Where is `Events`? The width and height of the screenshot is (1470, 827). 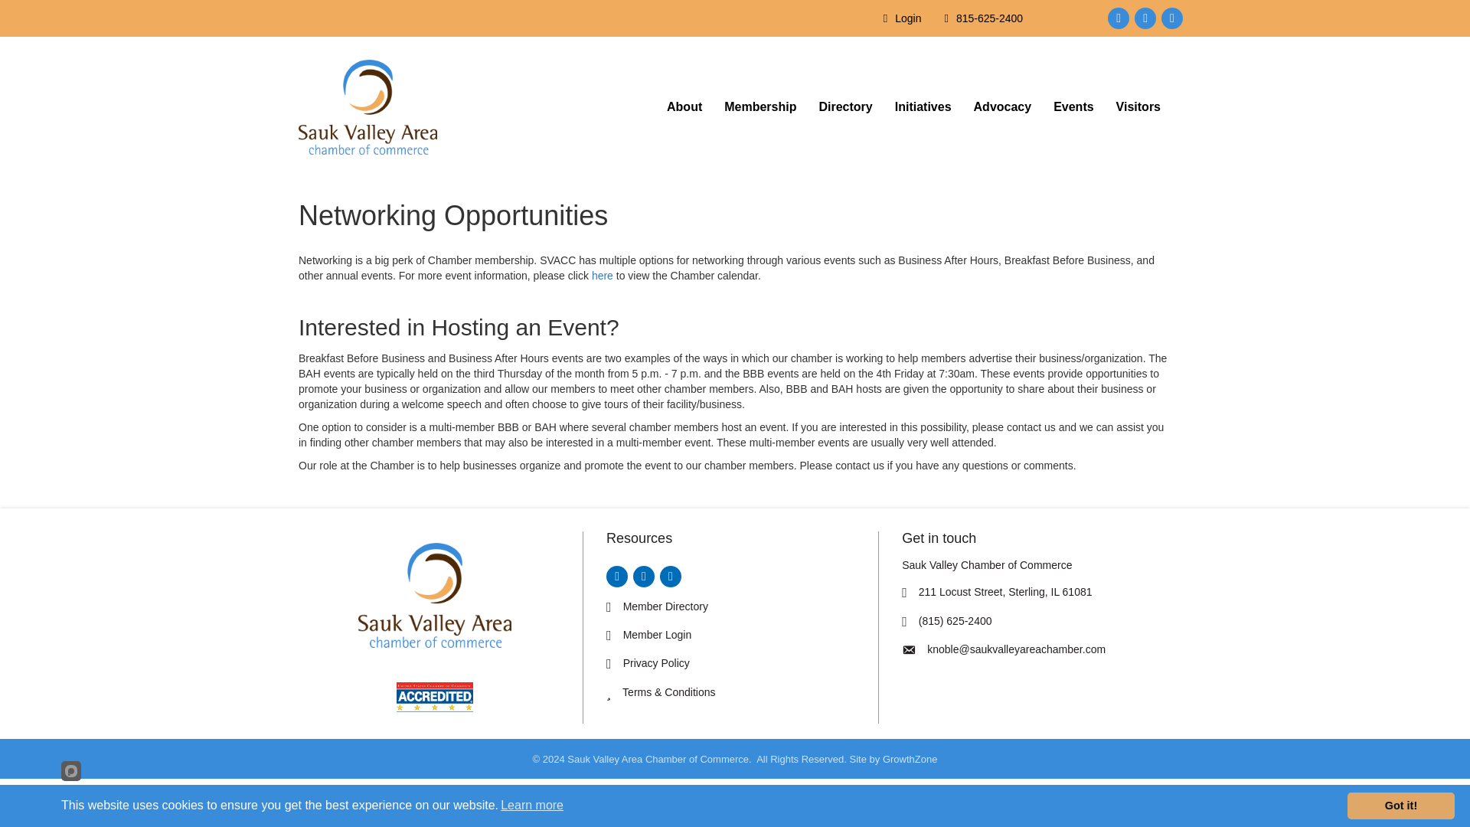 Events is located at coordinates (1073, 107).